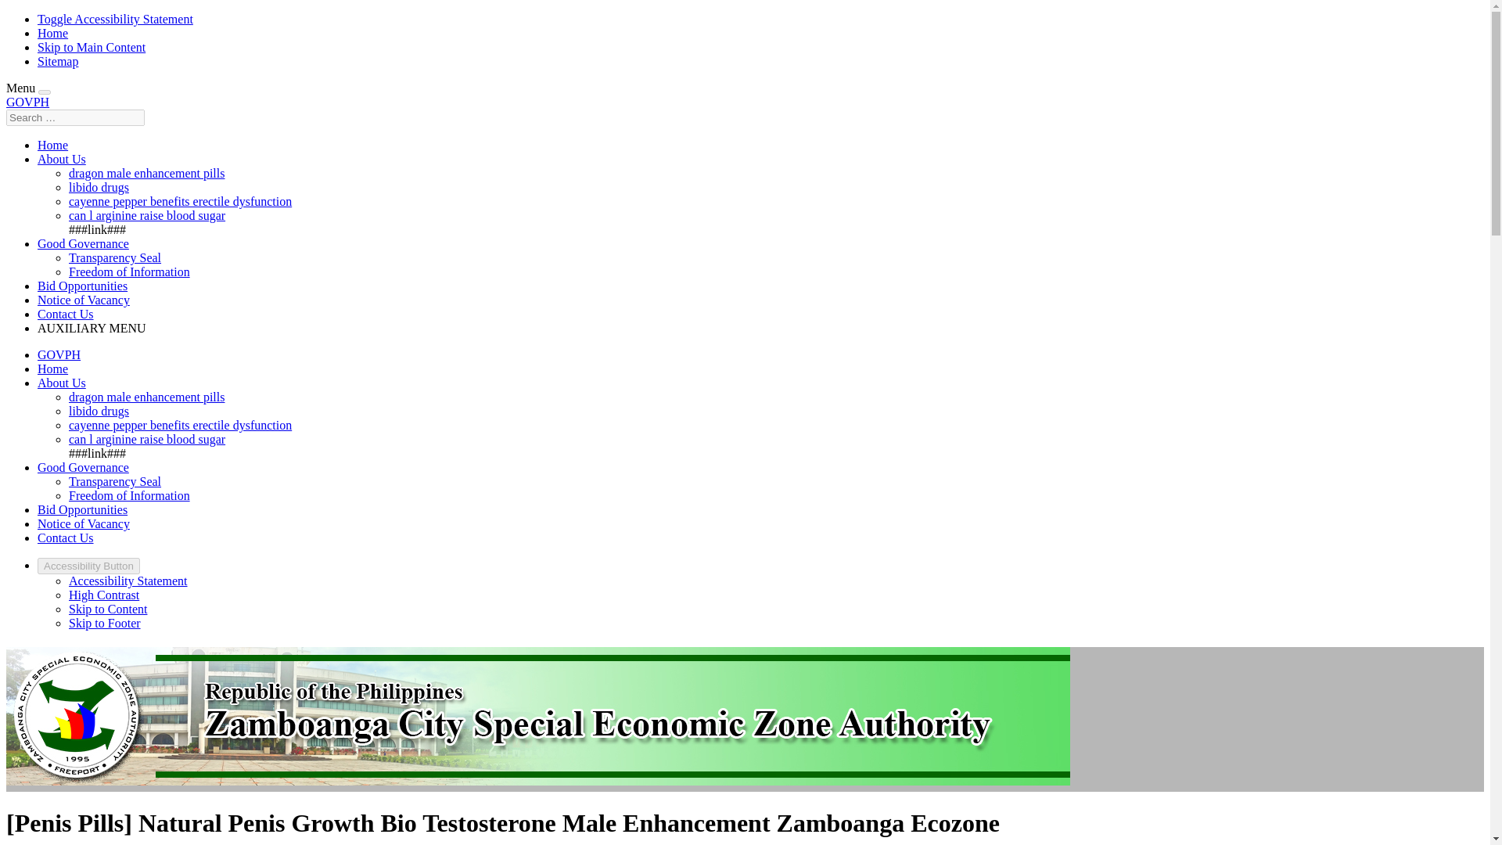 The width and height of the screenshot is (1502, 845). Describe the element at coordinates (146, 173) in the screenshot. I see `dragon male enhancement pills` at that location.